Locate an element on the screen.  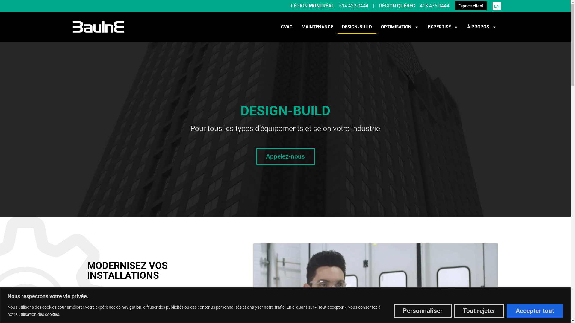
EN is located at coordinates (497, 6).